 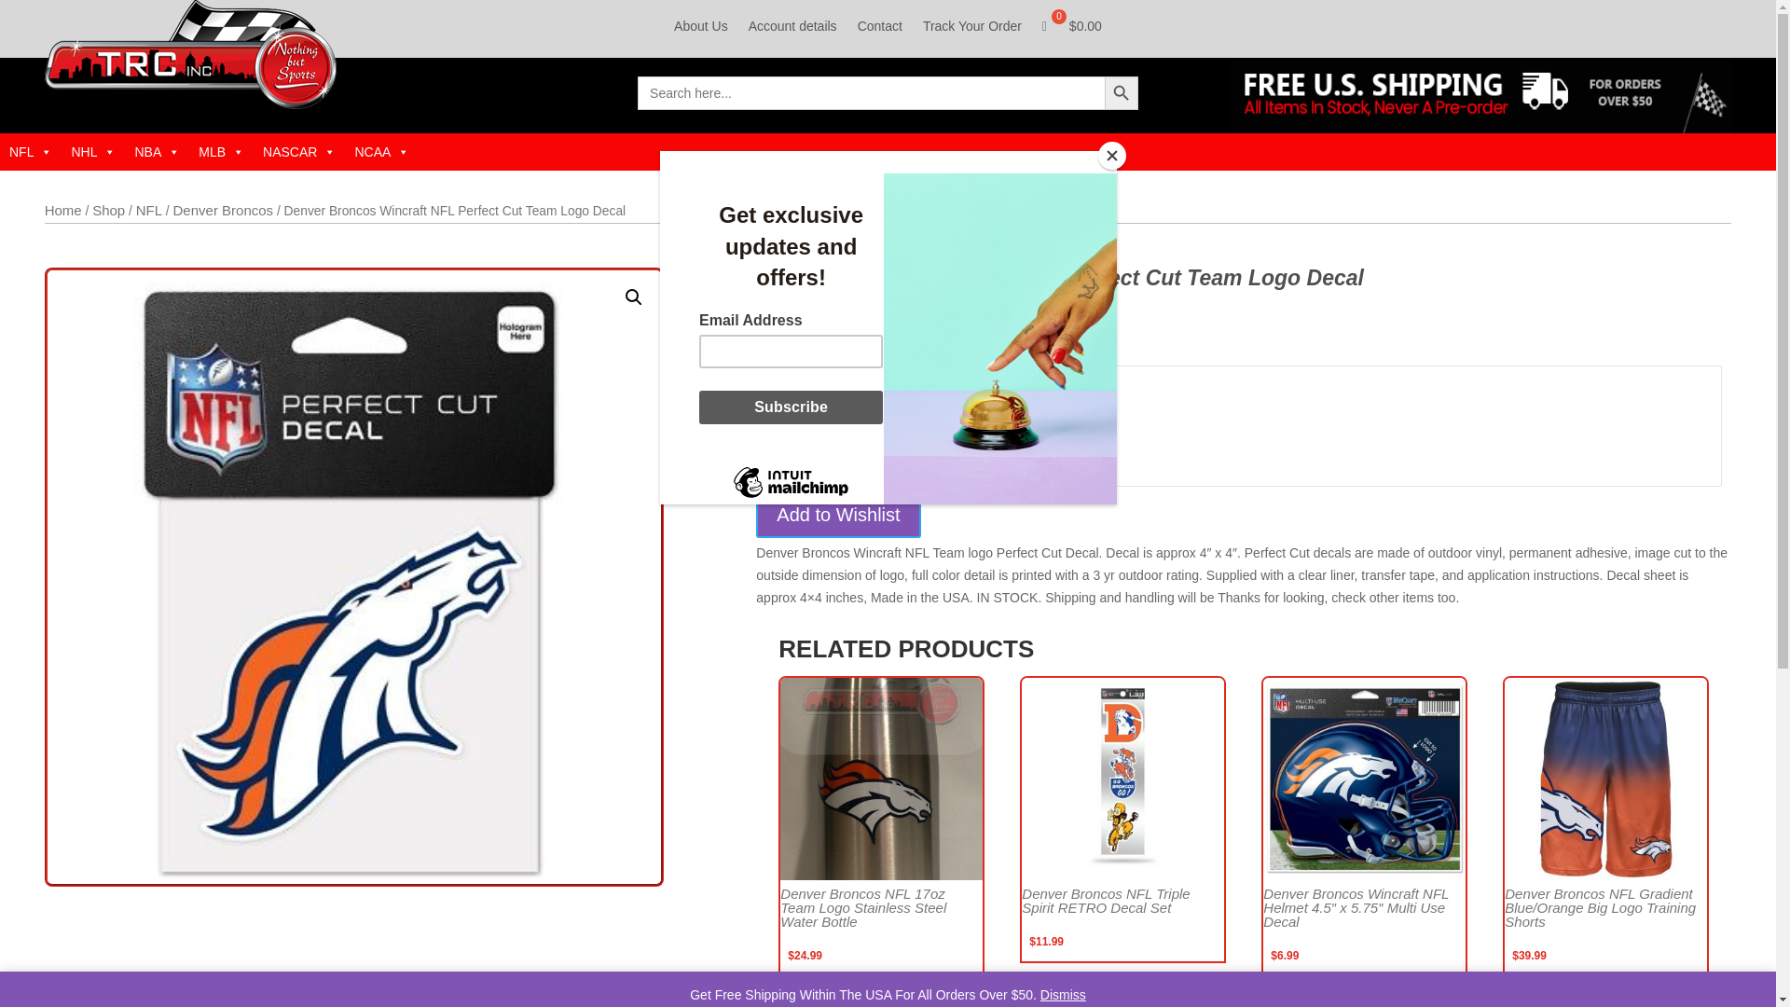 What do you see at coordinates (972, 30) in the screenshot?
I see `Track Your Order` at bounding box center [972, 30].